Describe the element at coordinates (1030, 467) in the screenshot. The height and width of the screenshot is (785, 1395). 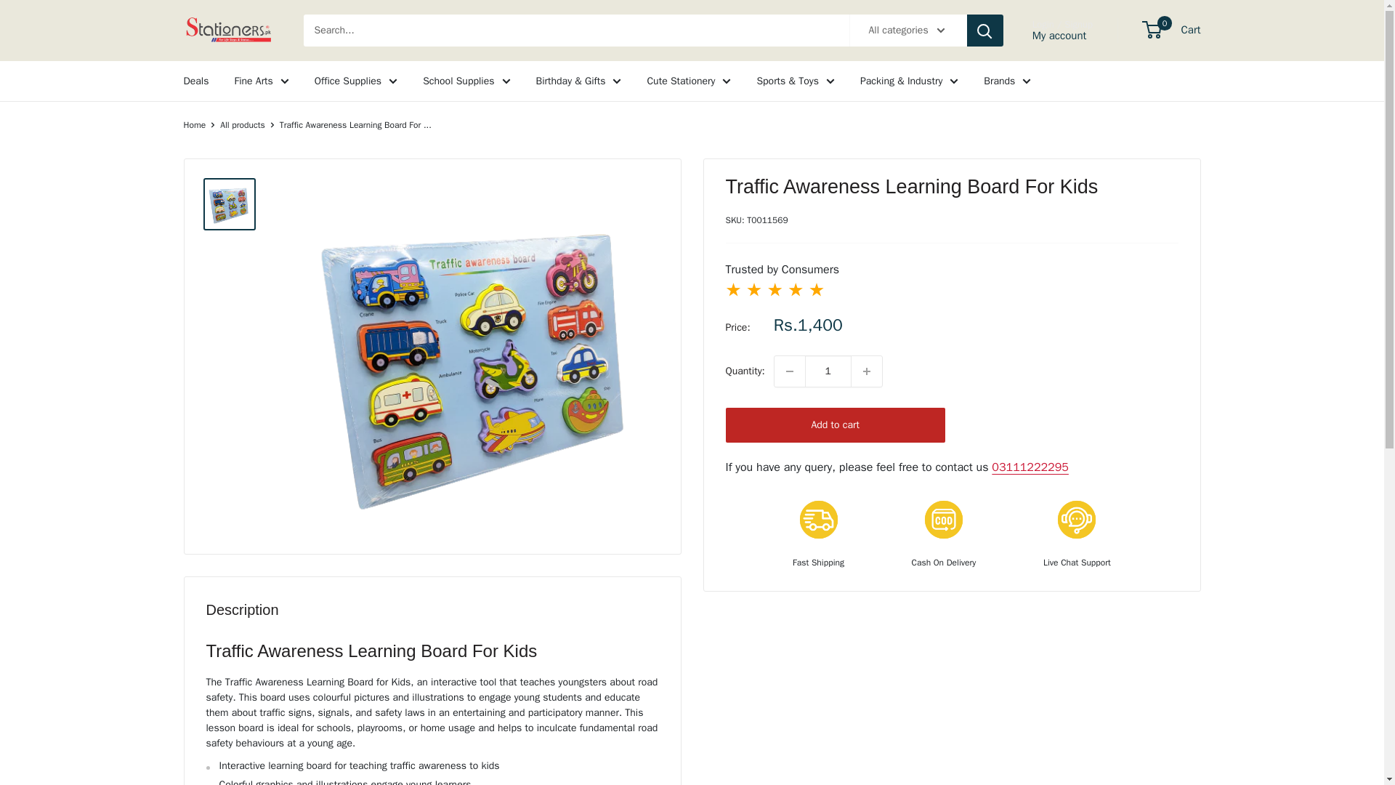
I see `tel:03111222295` at that location.